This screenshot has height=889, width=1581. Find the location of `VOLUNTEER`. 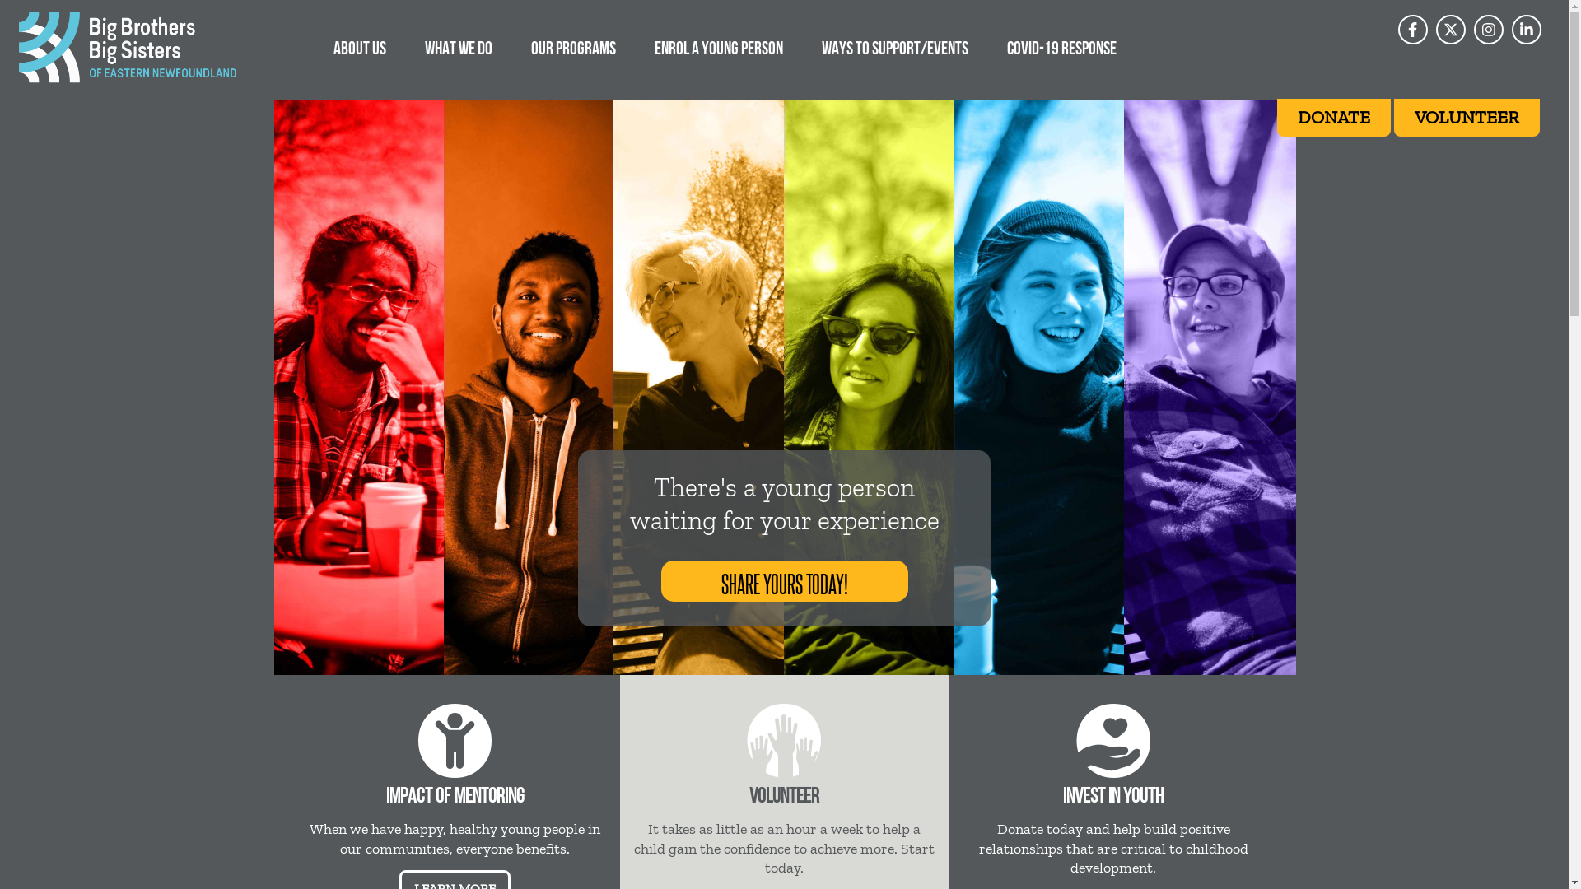

VOLUNTEER is located at coordinates (1467, 118).